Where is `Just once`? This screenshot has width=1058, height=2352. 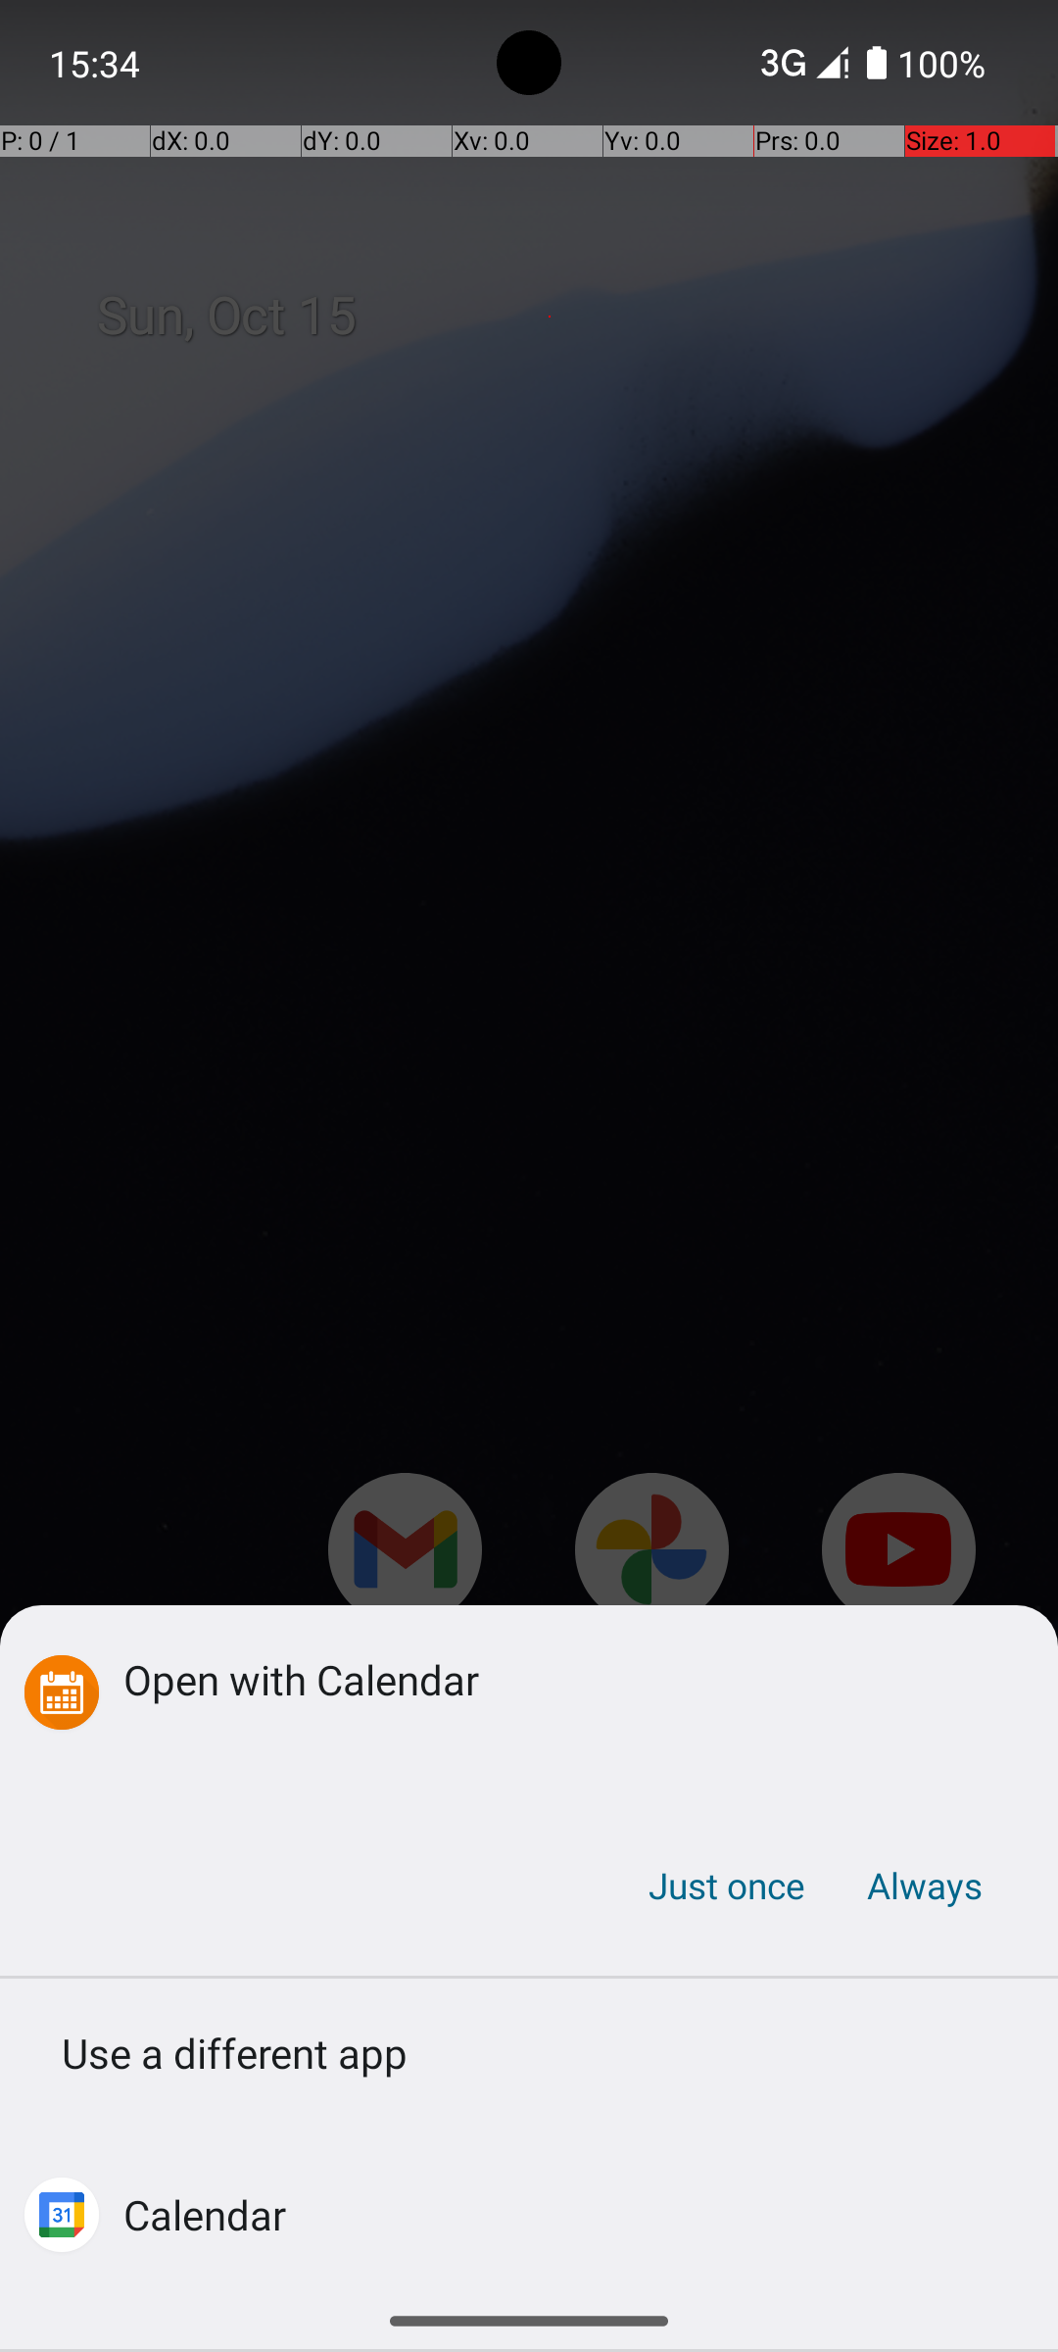
Just once is located at coordinates (727, 1886).